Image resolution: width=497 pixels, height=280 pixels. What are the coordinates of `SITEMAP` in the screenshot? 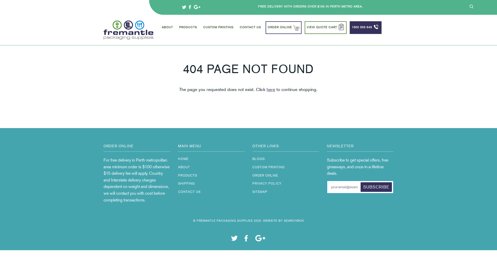 It's located at (260, 192).